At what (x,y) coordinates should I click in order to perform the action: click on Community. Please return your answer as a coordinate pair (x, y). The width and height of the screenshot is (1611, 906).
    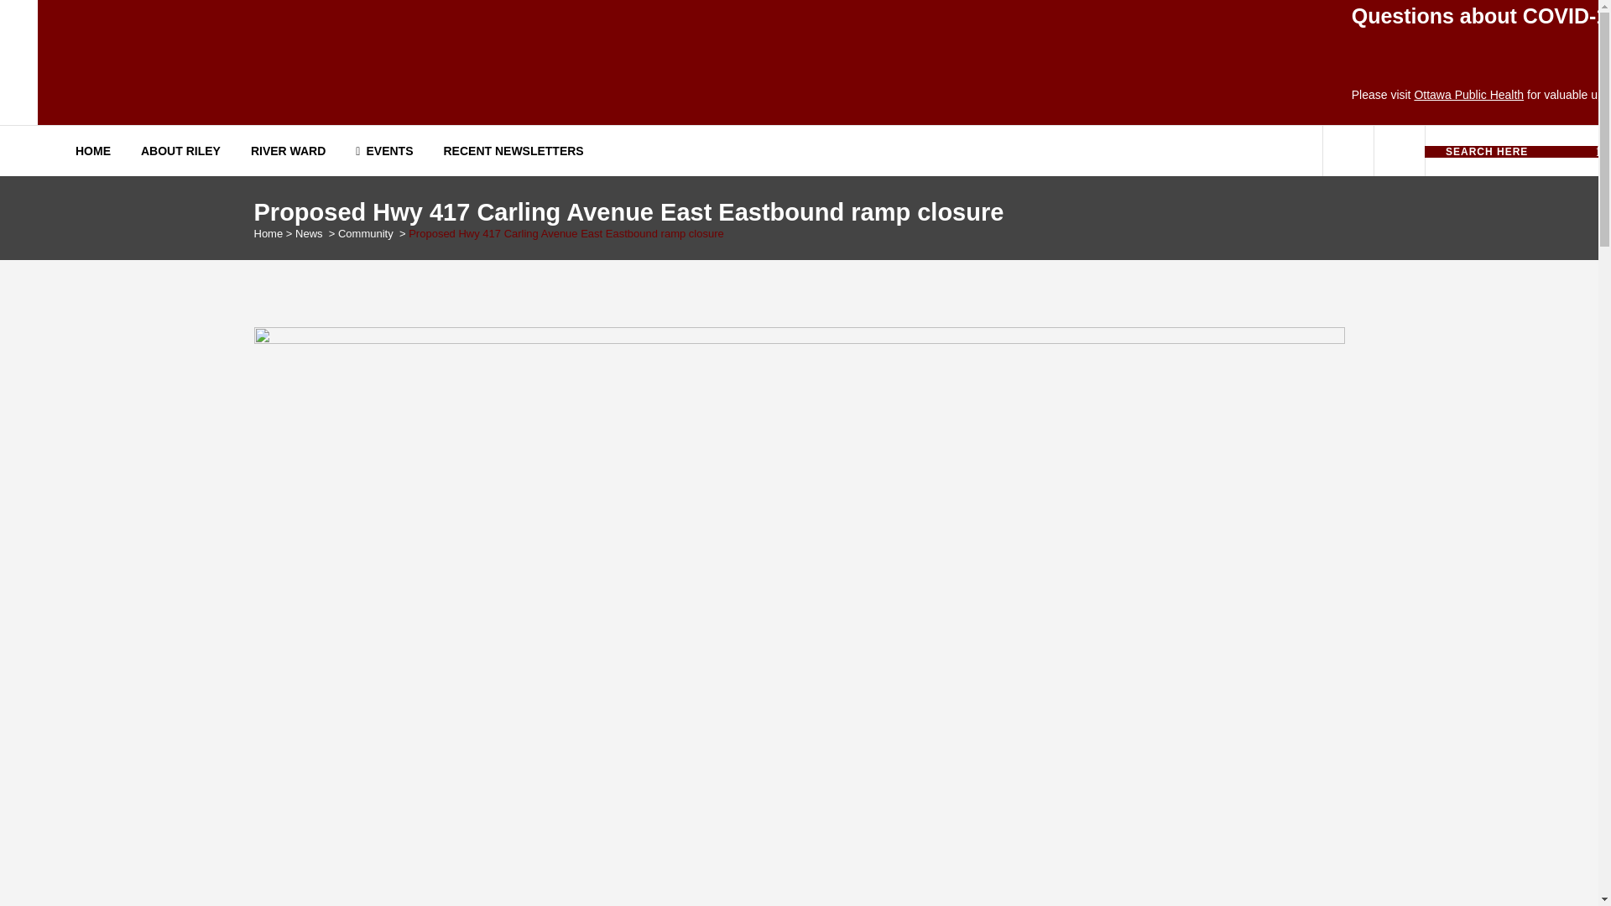
    Looking at the image, I should click on (366, 233).